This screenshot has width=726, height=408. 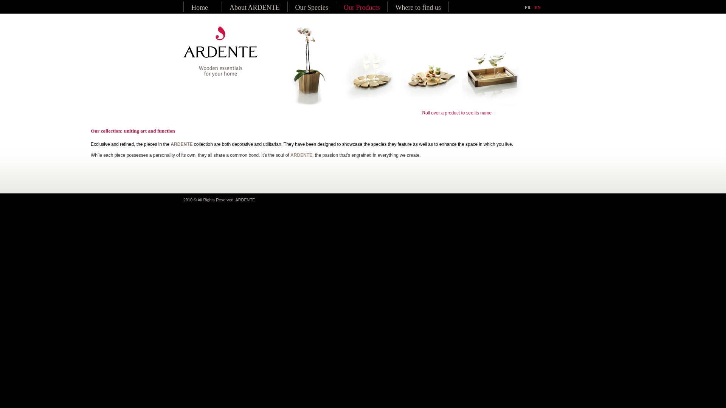 What do you see at coordinates (312, 8) in the screenshot?
I see `Our Species` at bounding box center [312, 8].